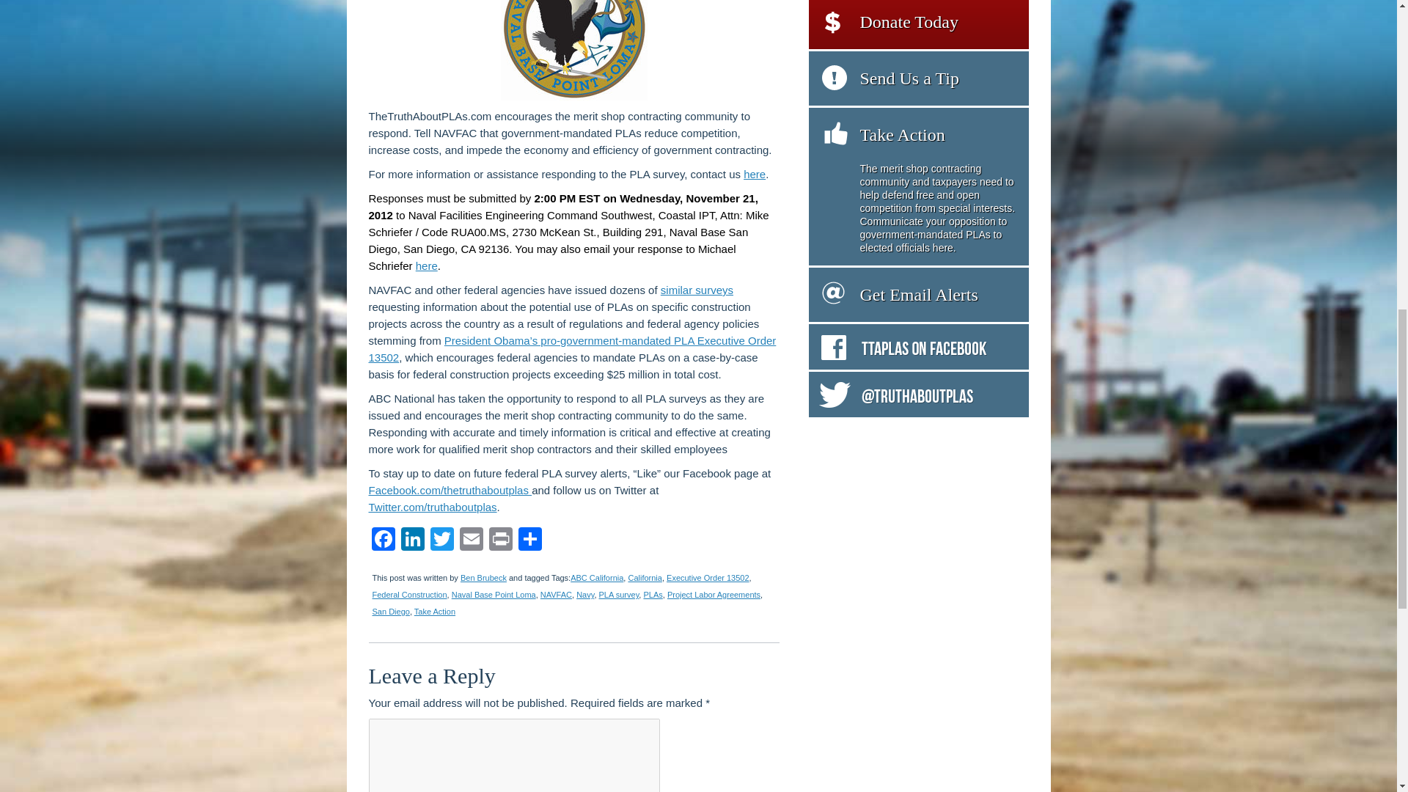  I want to click on Twitter, so click(441, 541).